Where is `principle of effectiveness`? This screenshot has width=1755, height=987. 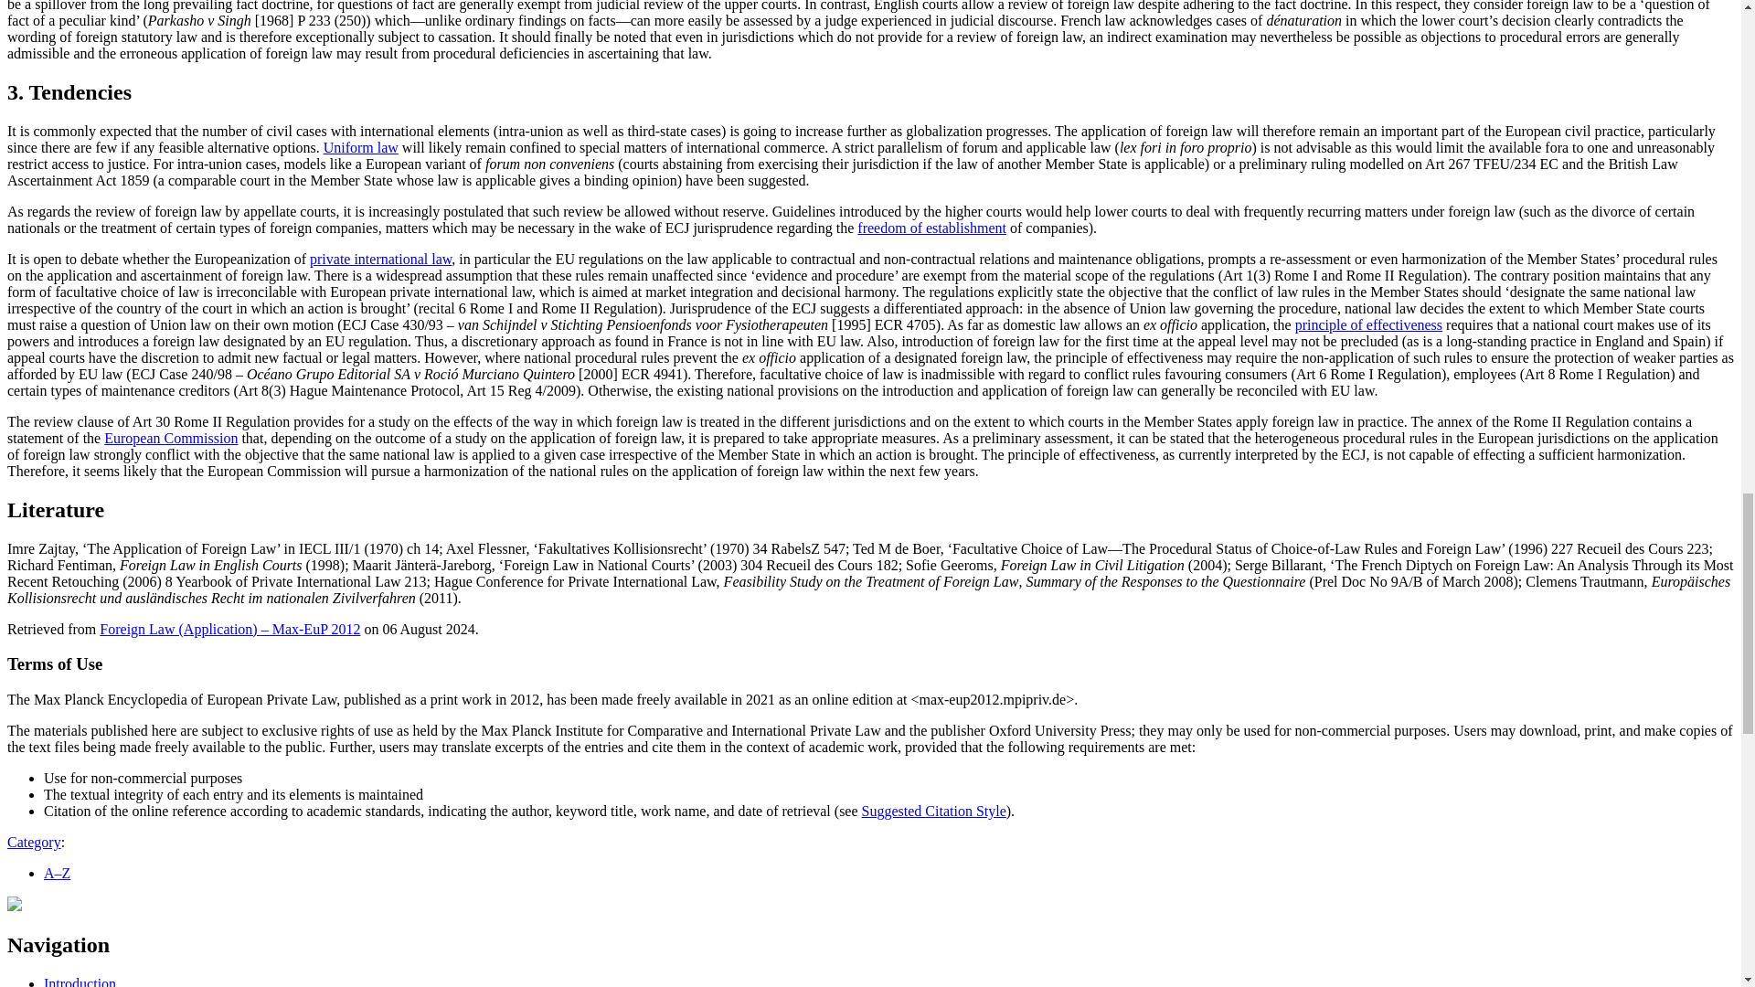
principle of effectiveness is located at coordinates (1368, 324).